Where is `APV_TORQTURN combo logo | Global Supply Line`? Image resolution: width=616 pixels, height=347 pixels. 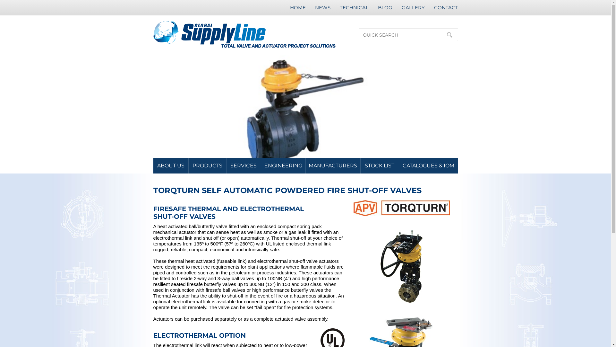 APV_TORQTURN combo logo | Global Supply Line is located at coordinates (402, 208).